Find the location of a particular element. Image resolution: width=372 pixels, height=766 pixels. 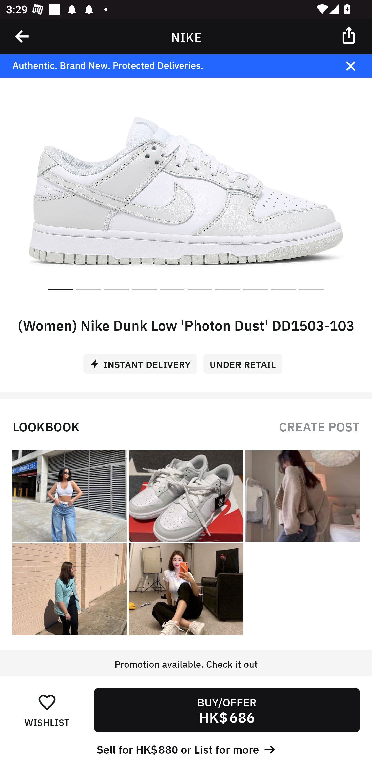

 is located at coordinates (22, 36).